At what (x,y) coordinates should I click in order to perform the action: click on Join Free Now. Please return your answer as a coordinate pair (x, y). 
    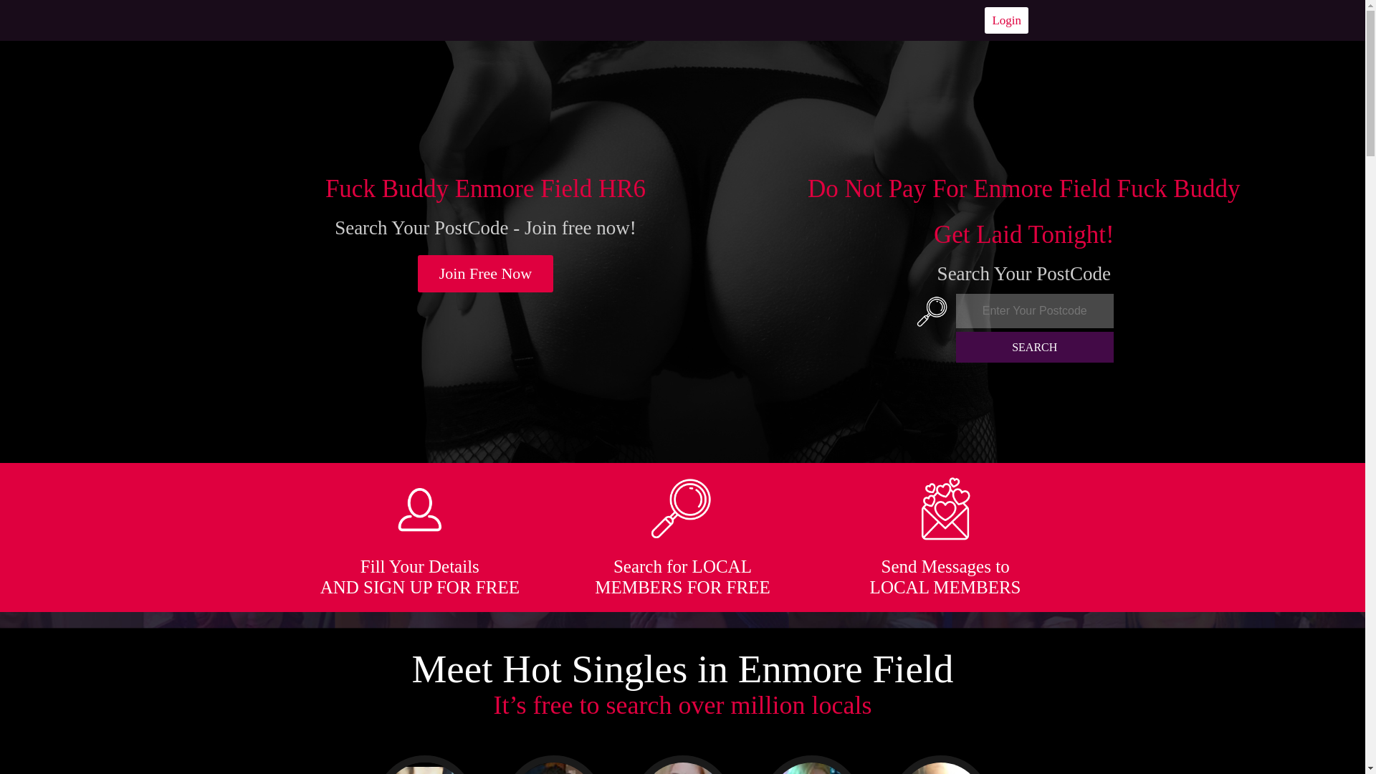
    Looking at the image, I should click on (486, 274).